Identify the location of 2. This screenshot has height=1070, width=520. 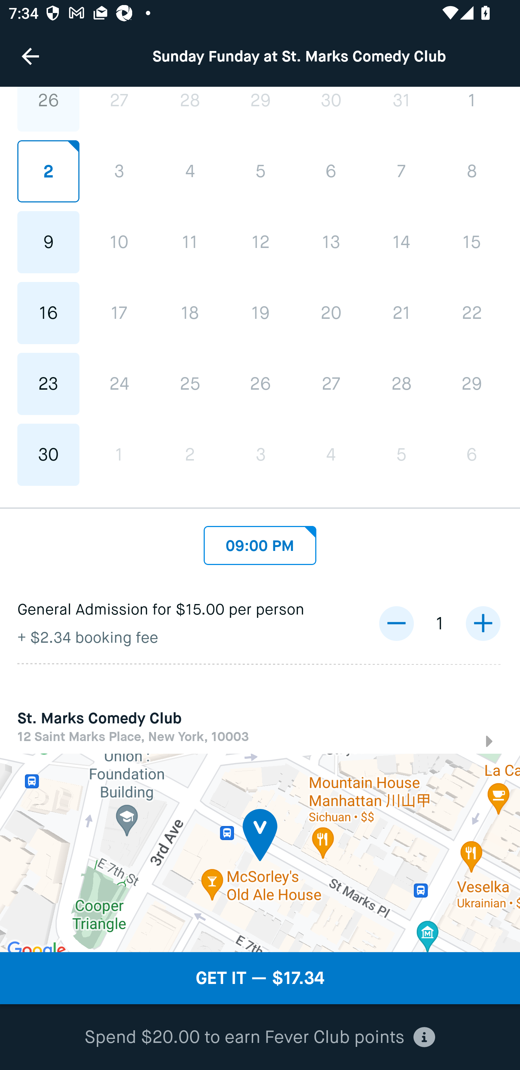
(48, 171).